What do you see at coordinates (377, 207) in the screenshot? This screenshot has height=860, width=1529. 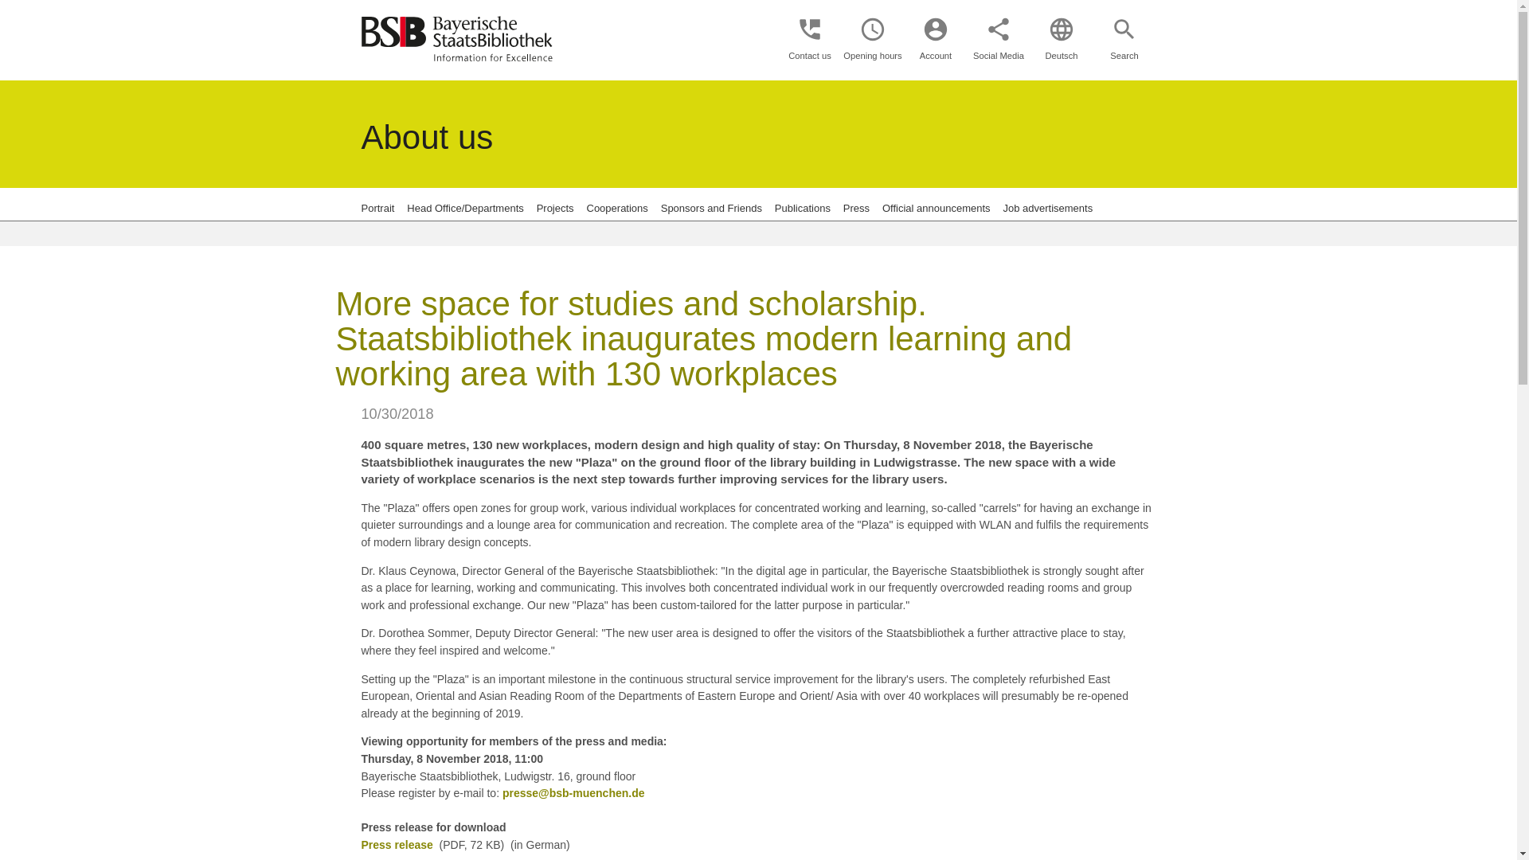 I see `Portrait` at bounding box center [377, 207].